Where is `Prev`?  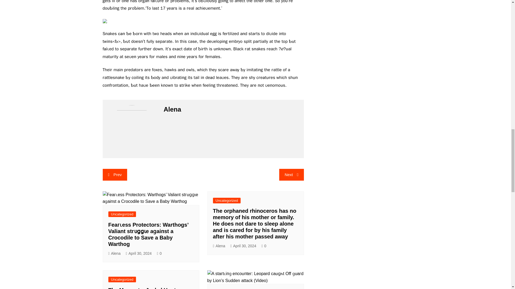 Prev is located at coordinates (115, 174).